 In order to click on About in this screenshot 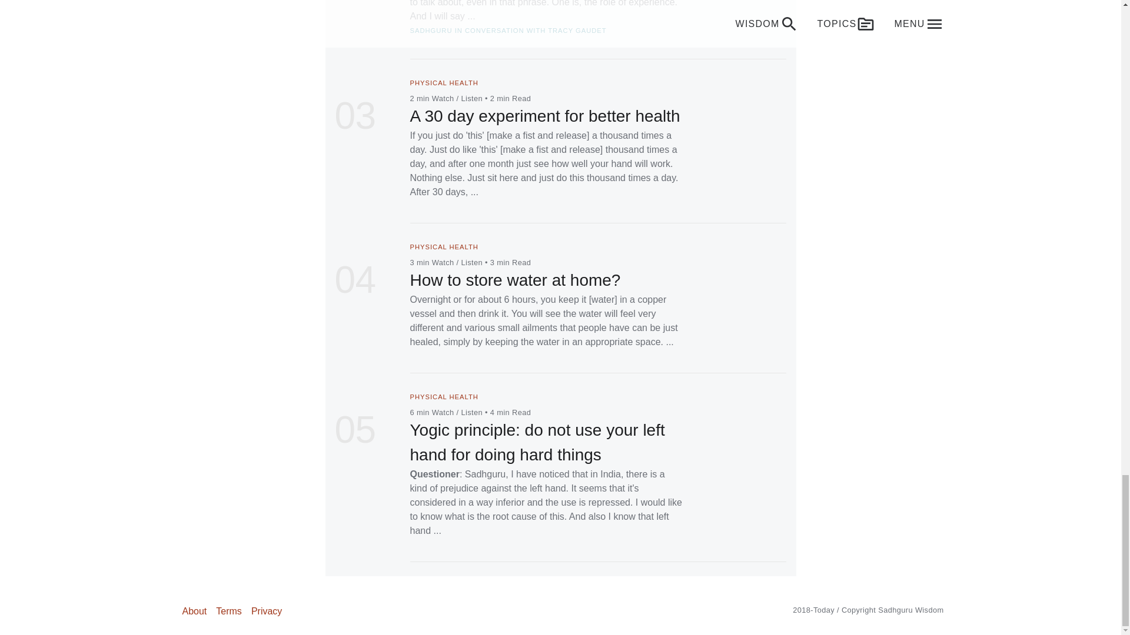, I will do `click(194, 611)`.